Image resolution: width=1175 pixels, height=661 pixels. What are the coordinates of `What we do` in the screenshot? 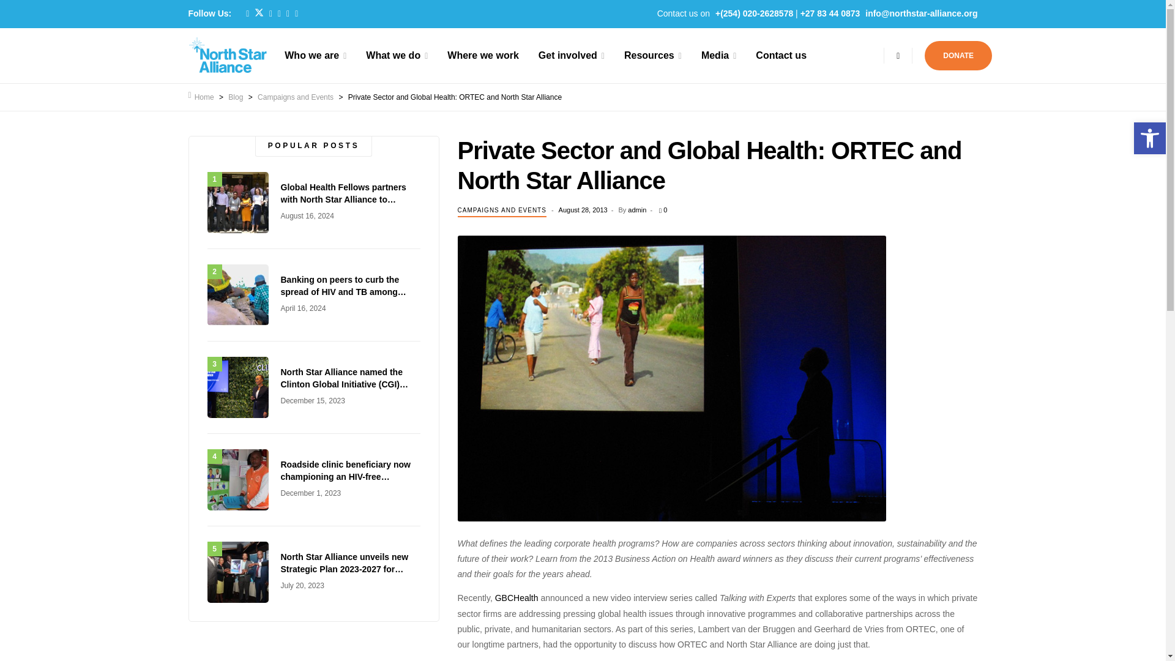 It's located at (397, 55).